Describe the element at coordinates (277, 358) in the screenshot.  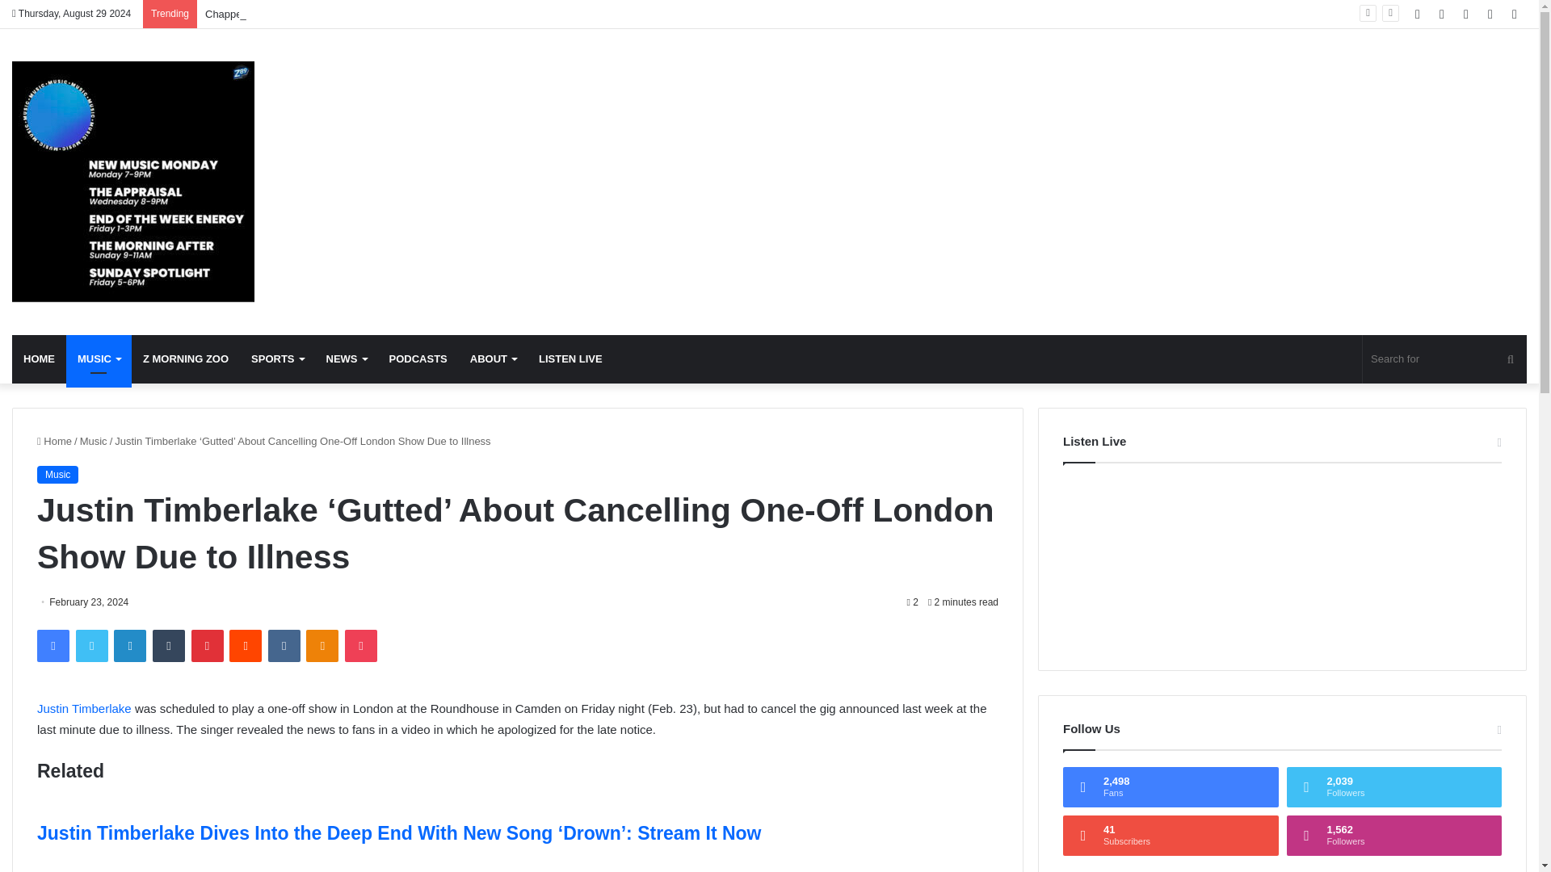
I see `SPORTS` at that location.